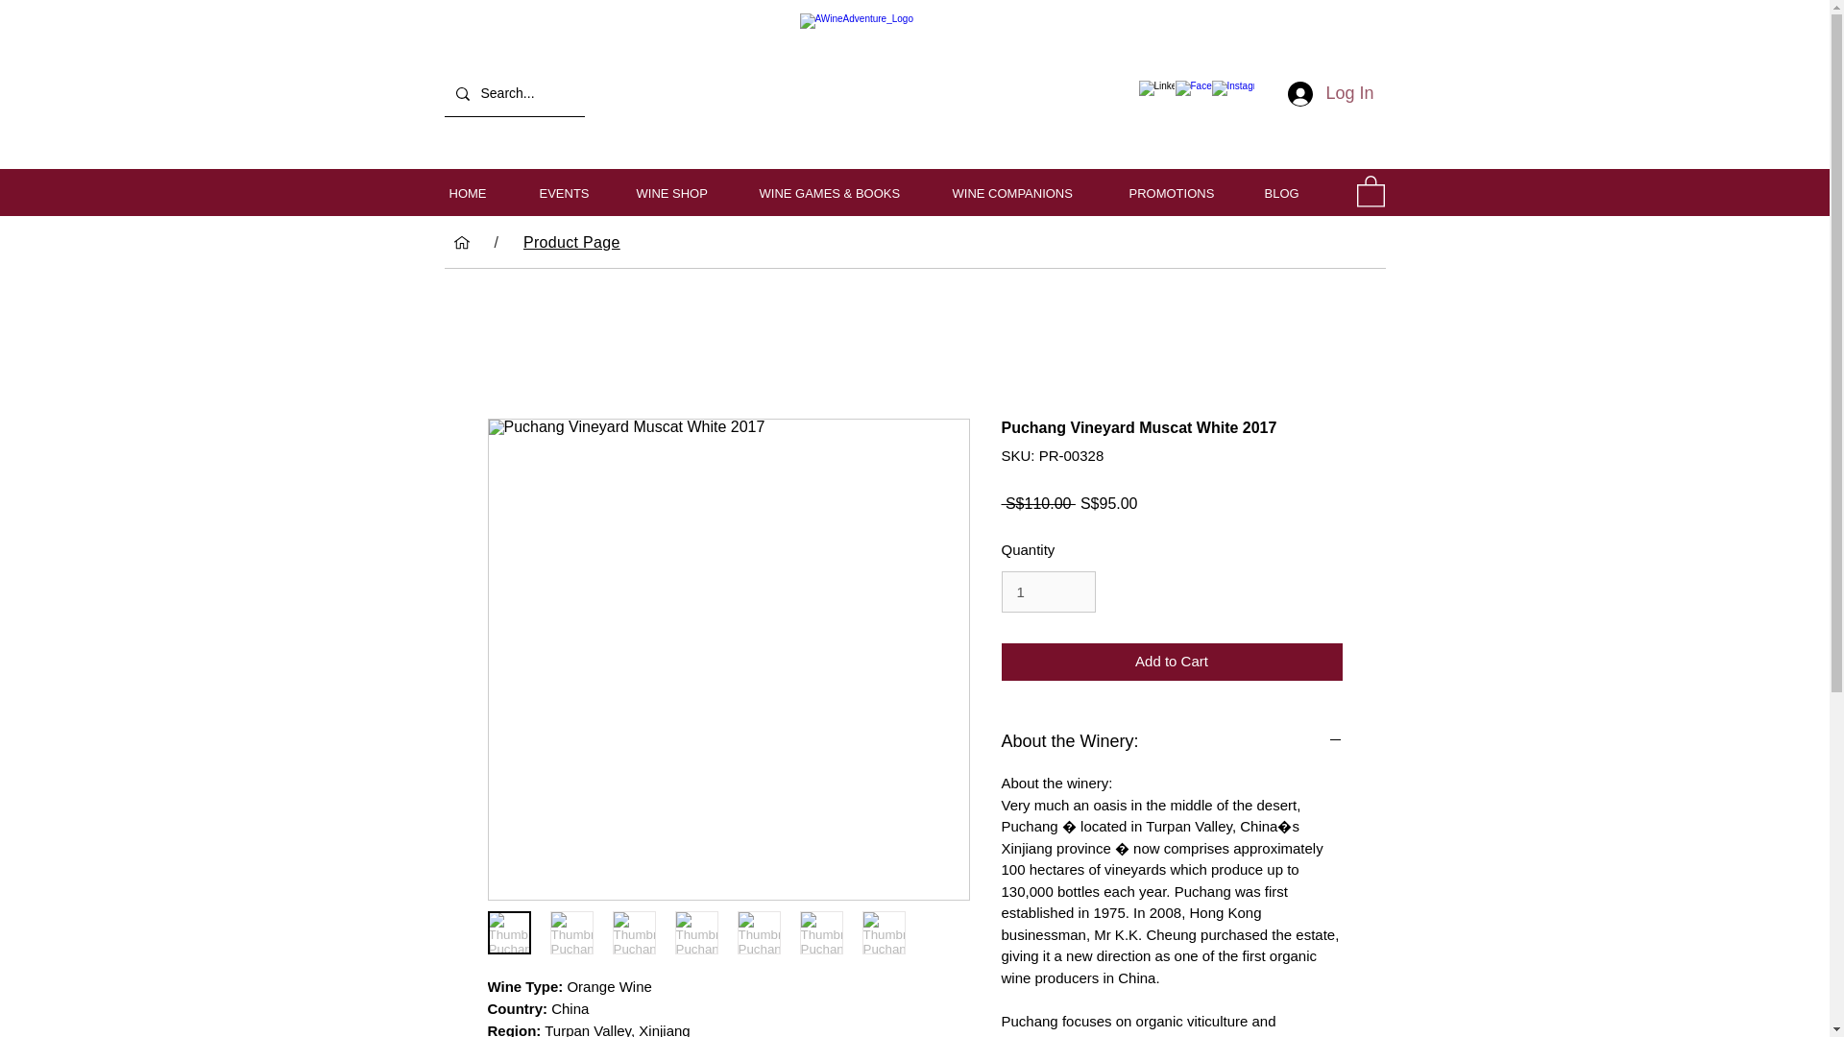  What do you see at coordinates (1048, 592) in the screenshot?
I see `1` at bounding box center [1048, 592].